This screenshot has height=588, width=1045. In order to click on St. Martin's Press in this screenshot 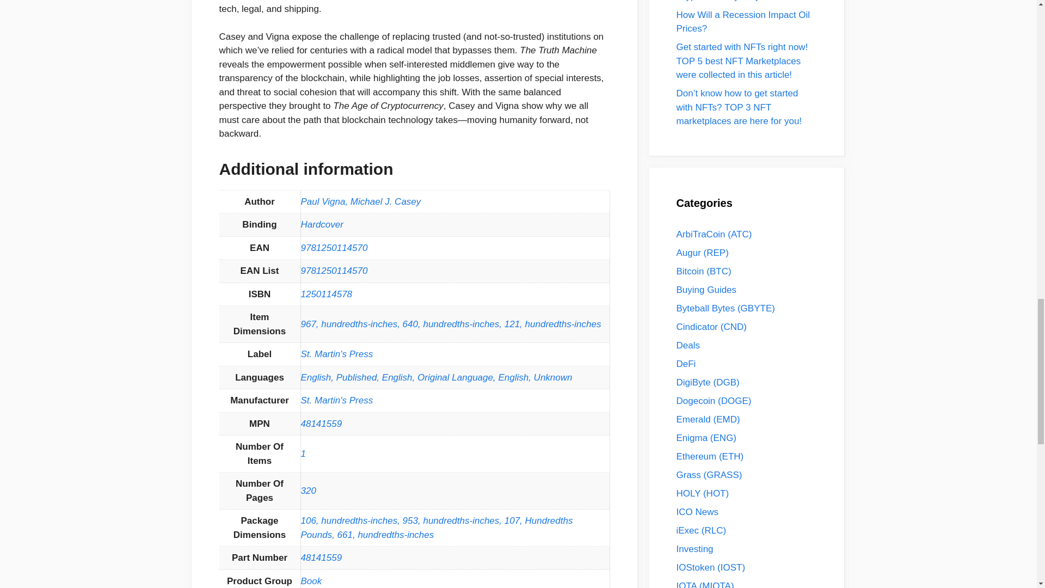, I will do `click(336, 354)`.